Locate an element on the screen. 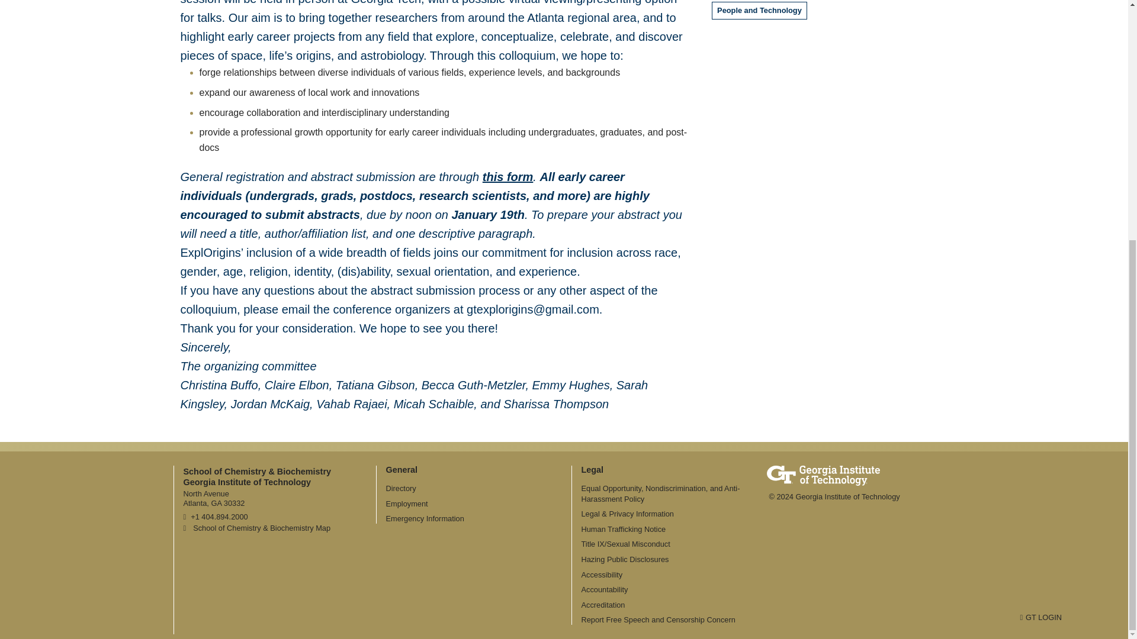 This screenshot has height=639, width=1137. Legal Main Menu Category is located at coordinates (592, 470).